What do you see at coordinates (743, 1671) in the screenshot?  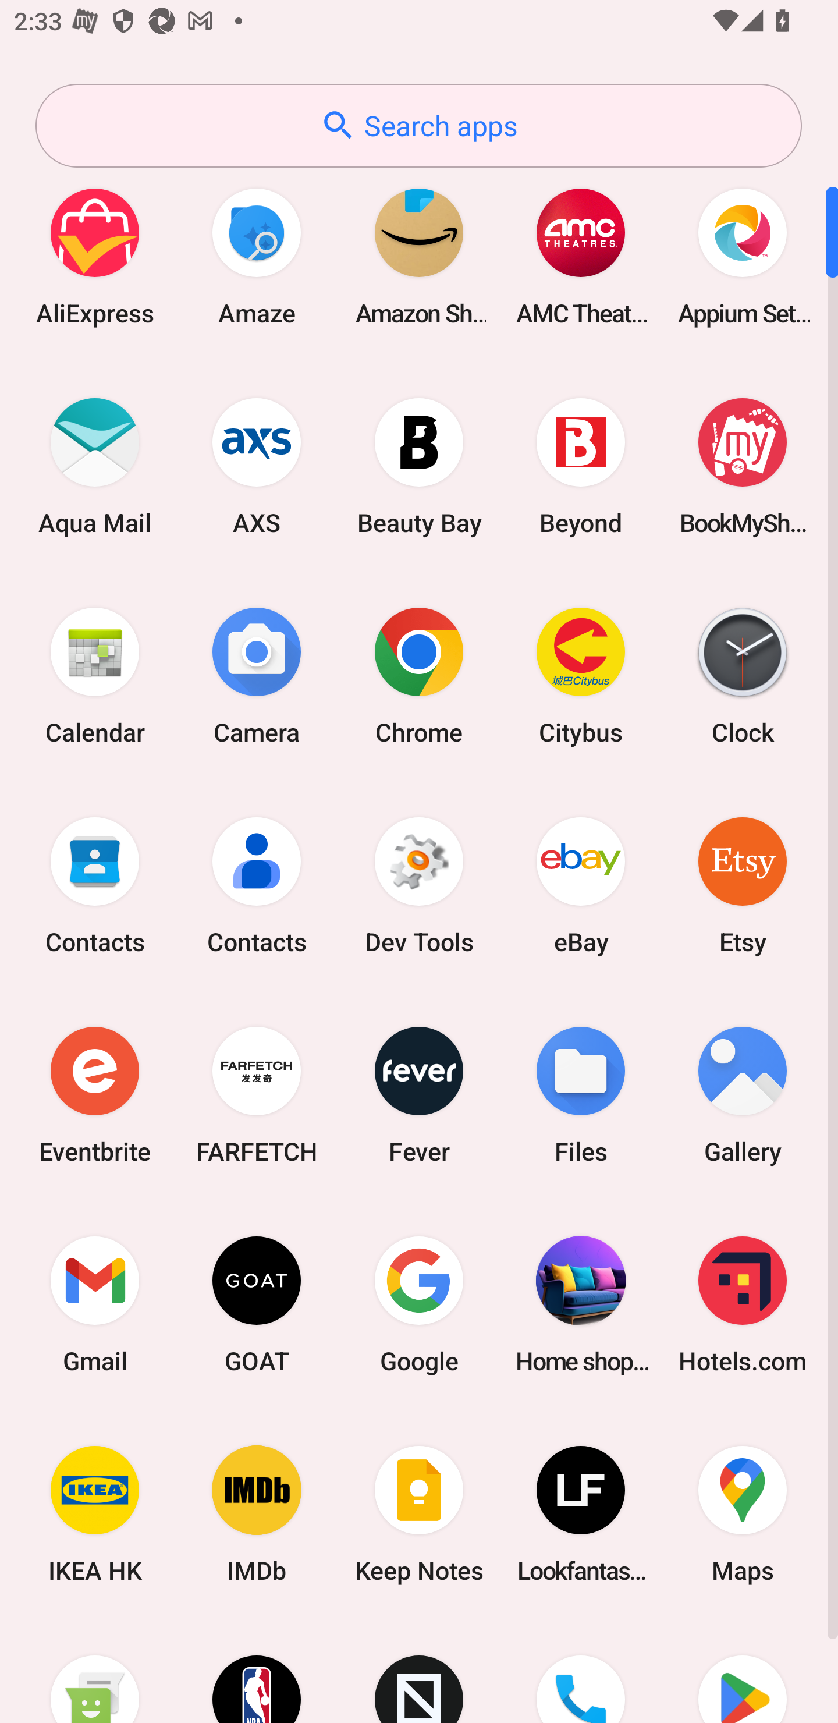 I see `Play Store` at bounding box center [743, 1671].